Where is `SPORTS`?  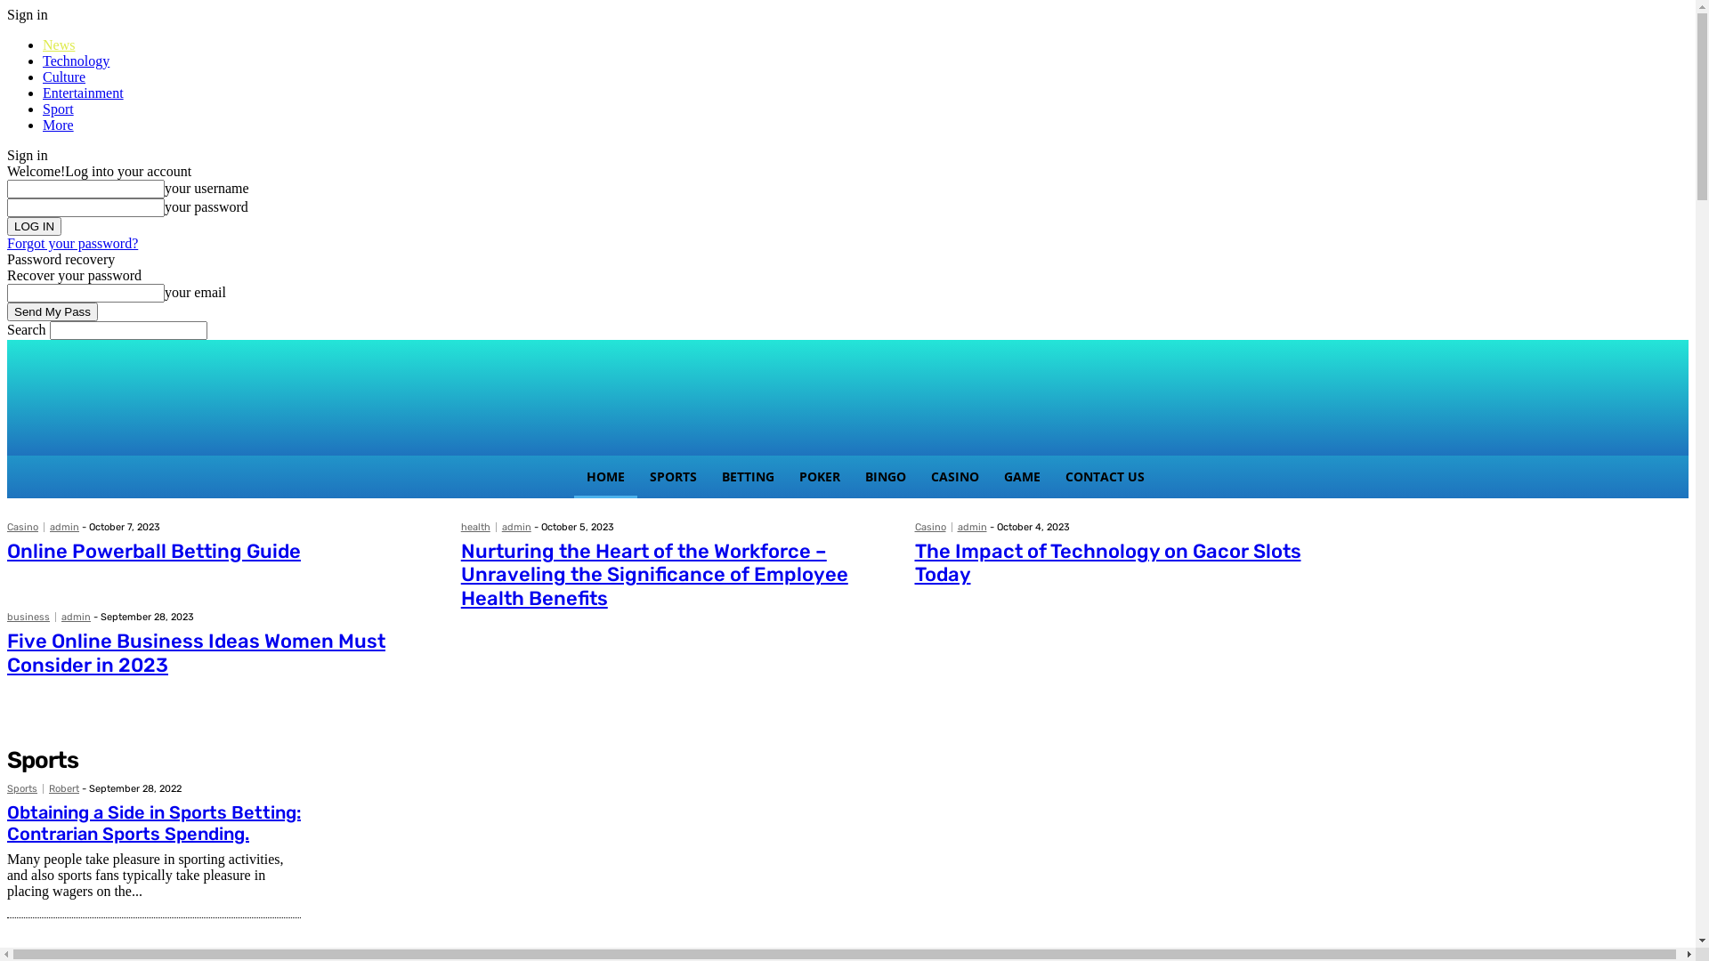 SPORTS is located at coordinates (673, 477).